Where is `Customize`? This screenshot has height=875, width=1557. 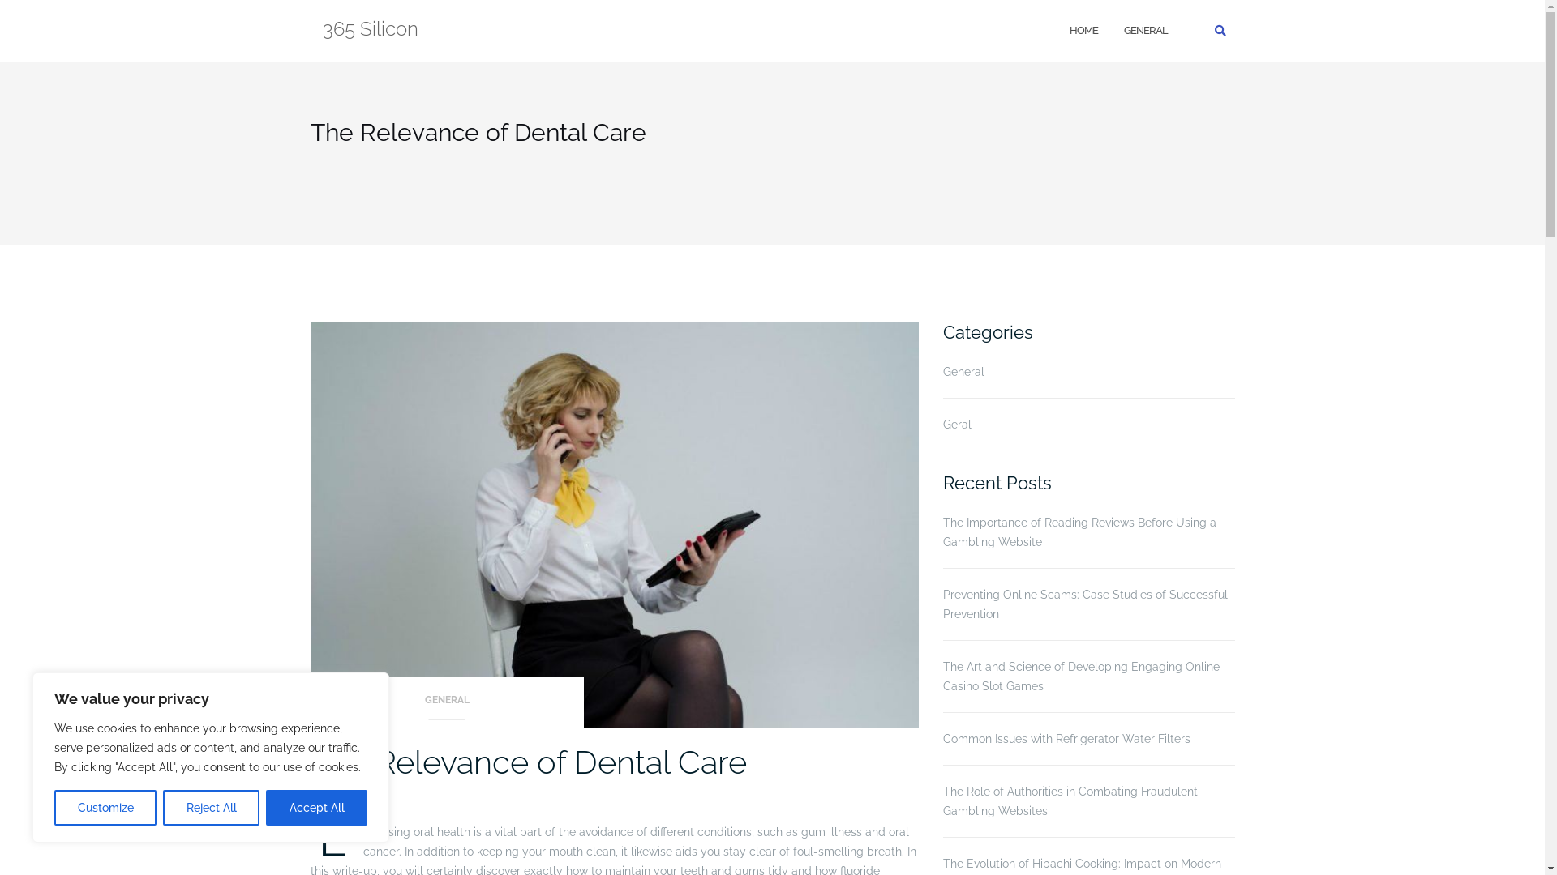
Customize is located at coordinates (105, 808).